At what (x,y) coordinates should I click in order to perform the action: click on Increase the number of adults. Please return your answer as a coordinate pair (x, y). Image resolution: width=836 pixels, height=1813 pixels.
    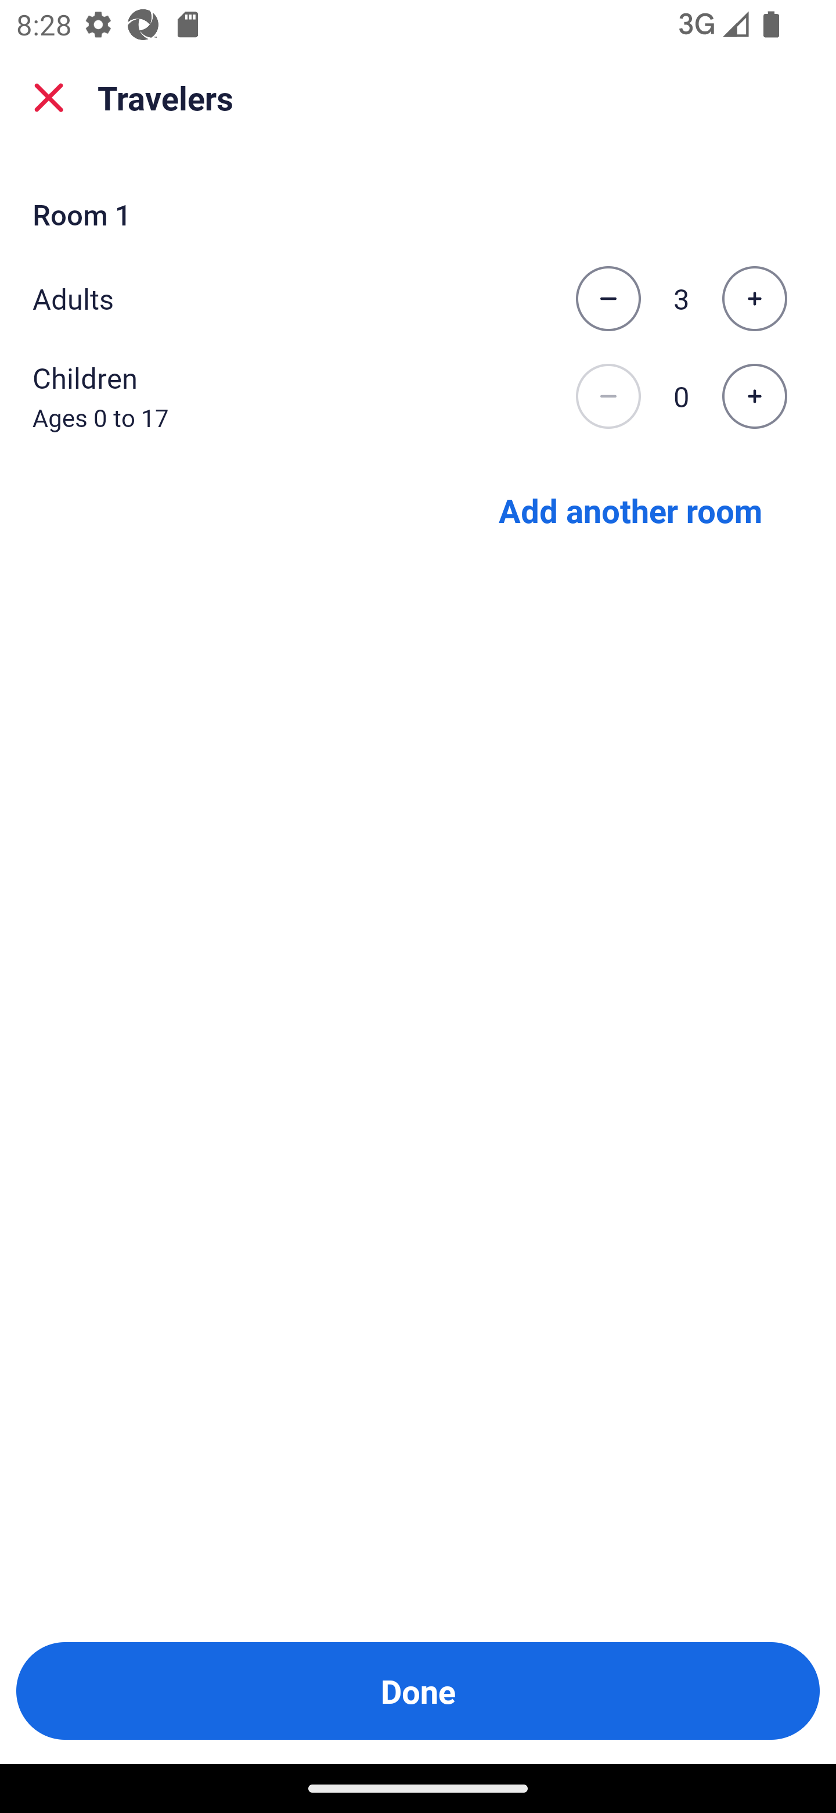
    Looking at the image, I should click on (754, 299).